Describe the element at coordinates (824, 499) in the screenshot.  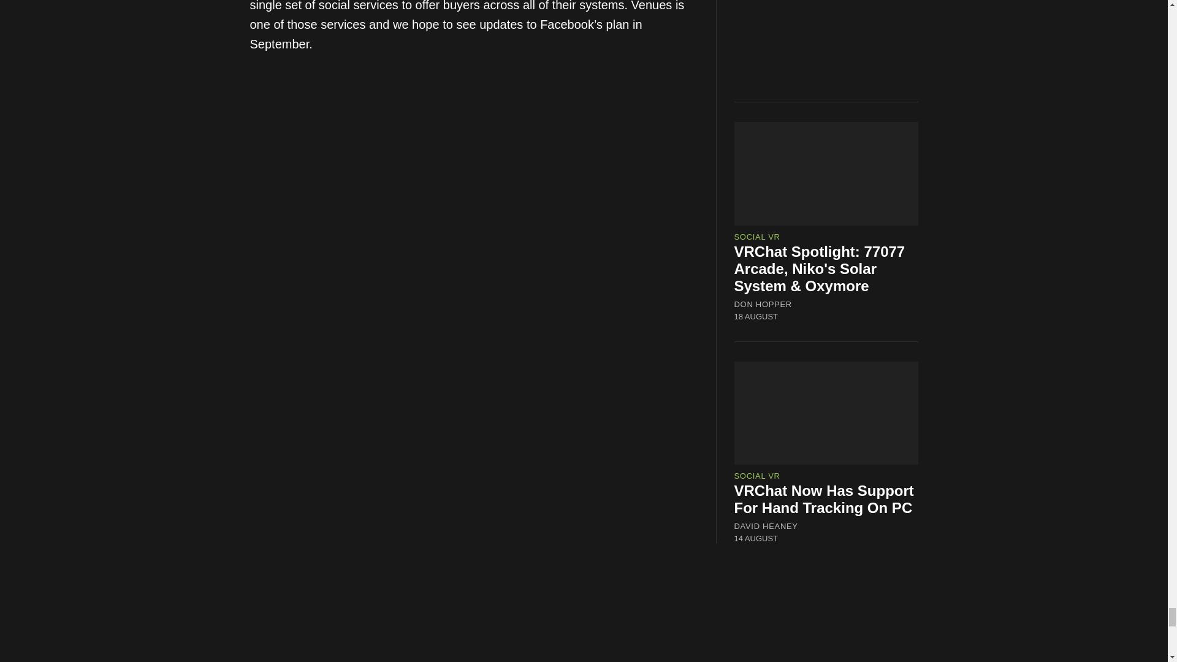
I see `VRChat Now Has Support For Hand Tracking On PC` at that location.